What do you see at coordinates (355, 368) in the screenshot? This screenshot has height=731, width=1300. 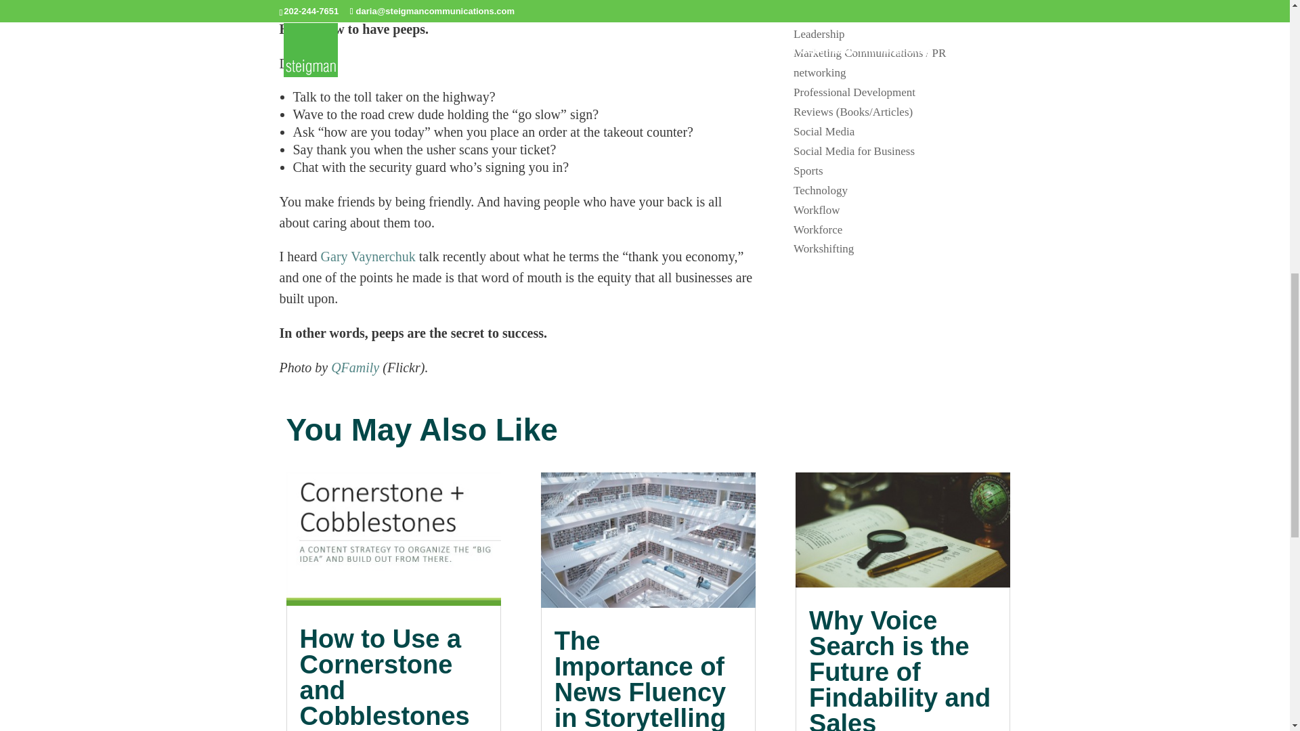 I see `photo credit` at bounding box center [355, 368].